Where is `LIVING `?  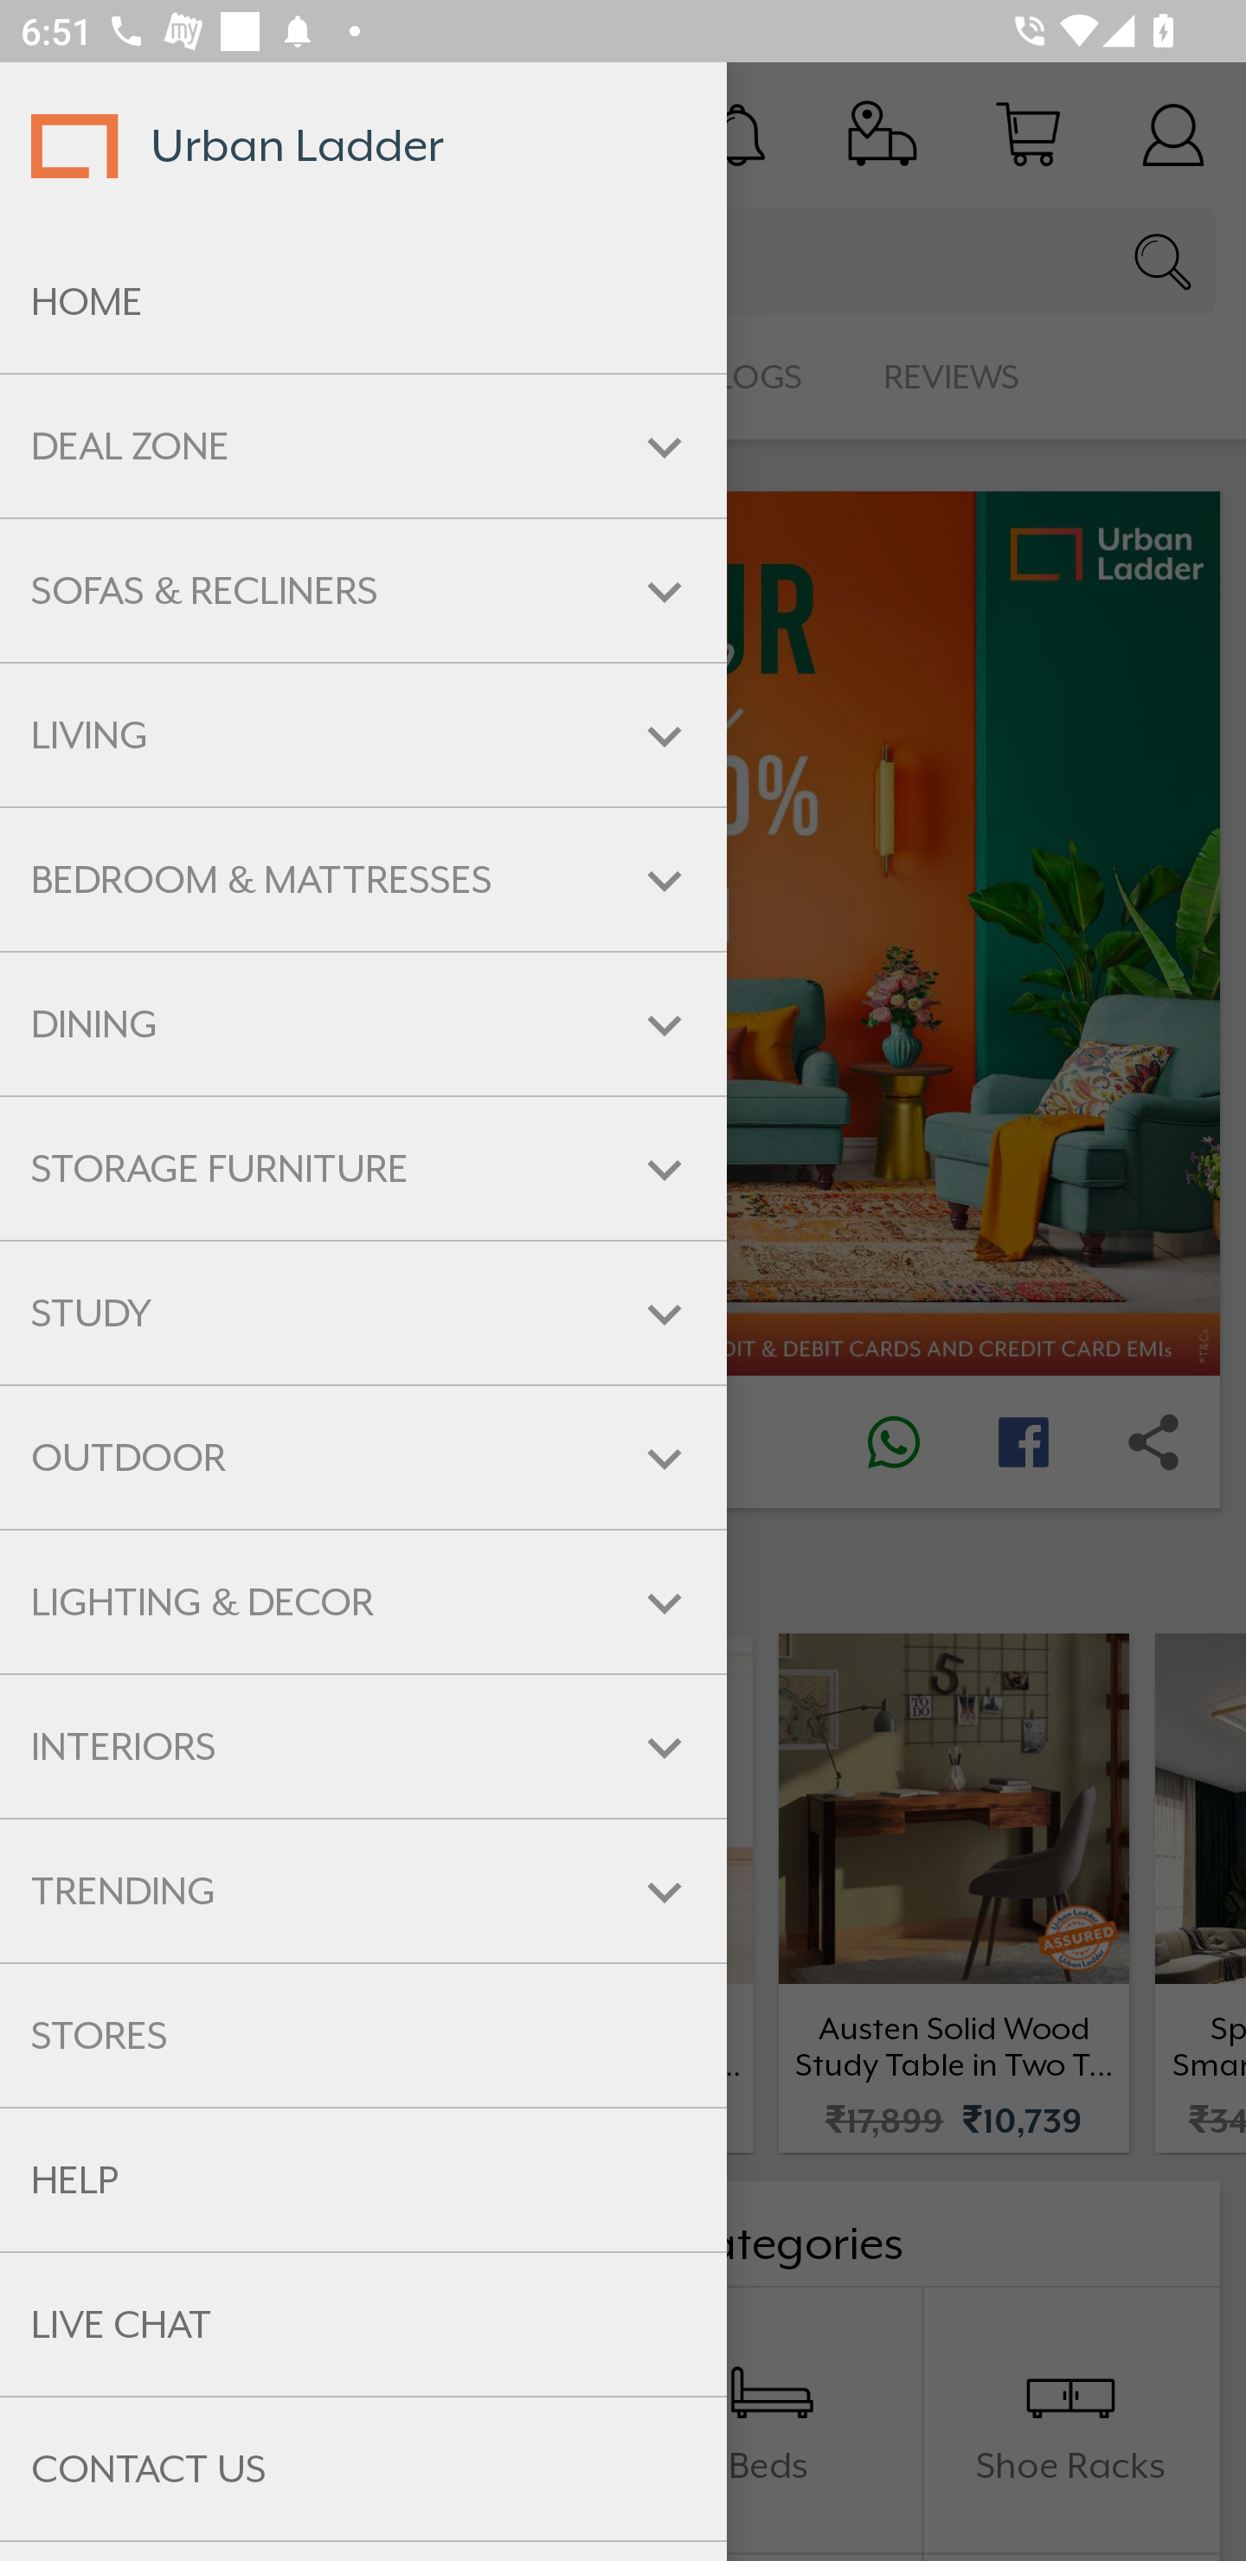
LIVING  is located at coordinates (363, 735).